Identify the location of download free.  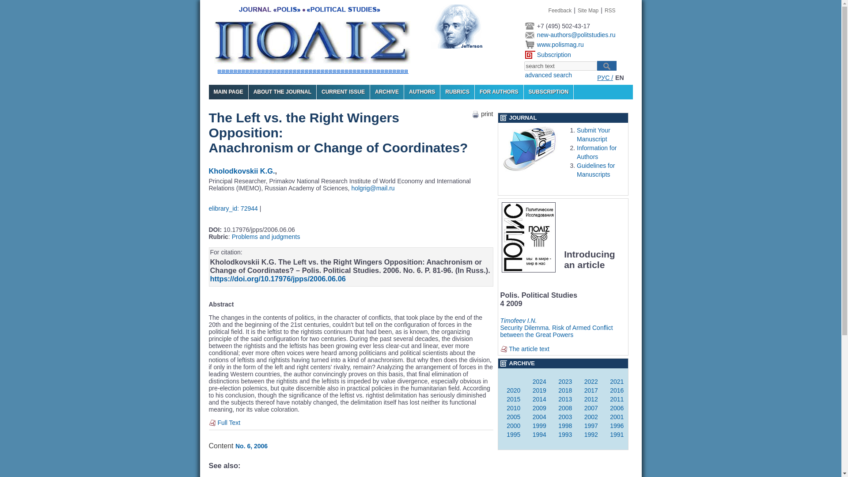
(228, 423).